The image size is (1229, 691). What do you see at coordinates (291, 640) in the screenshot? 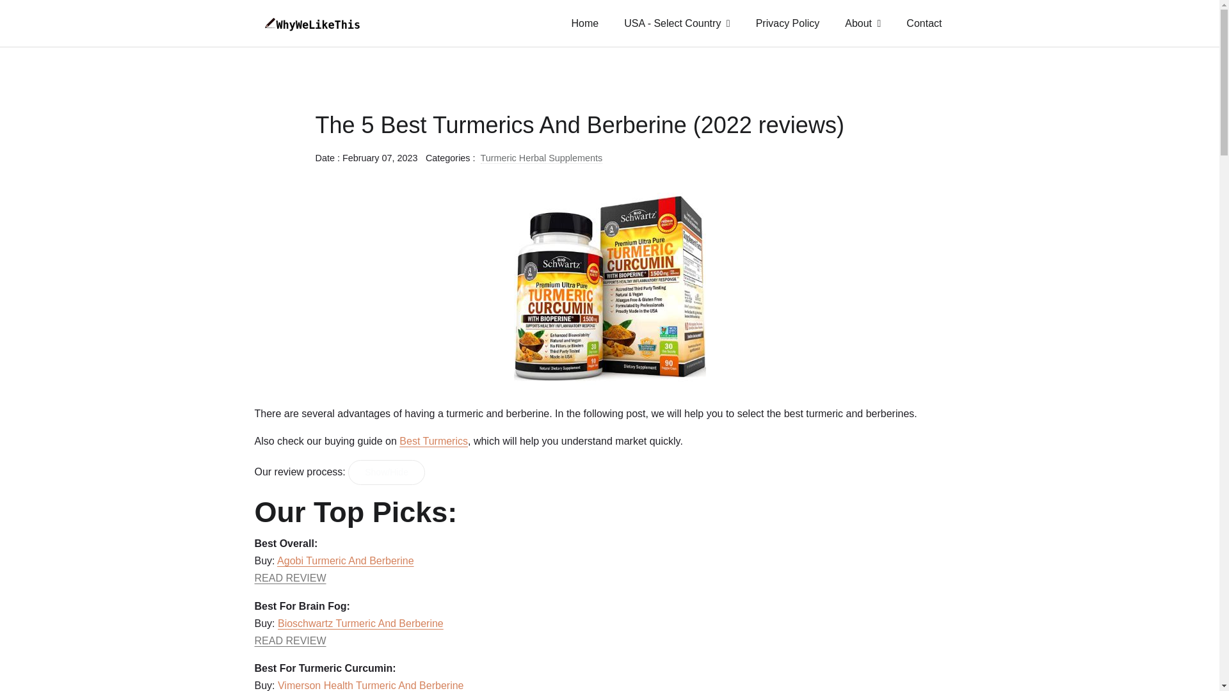
I see `READ REVIEW` at bounding box center [291, 640].